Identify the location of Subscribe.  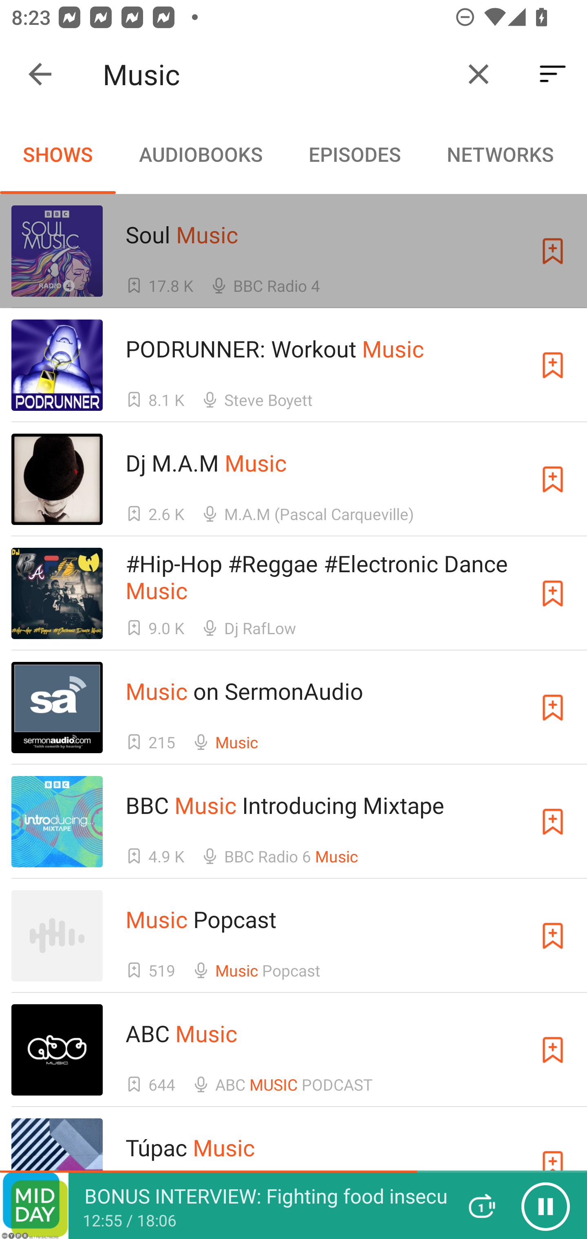
(553, 479).